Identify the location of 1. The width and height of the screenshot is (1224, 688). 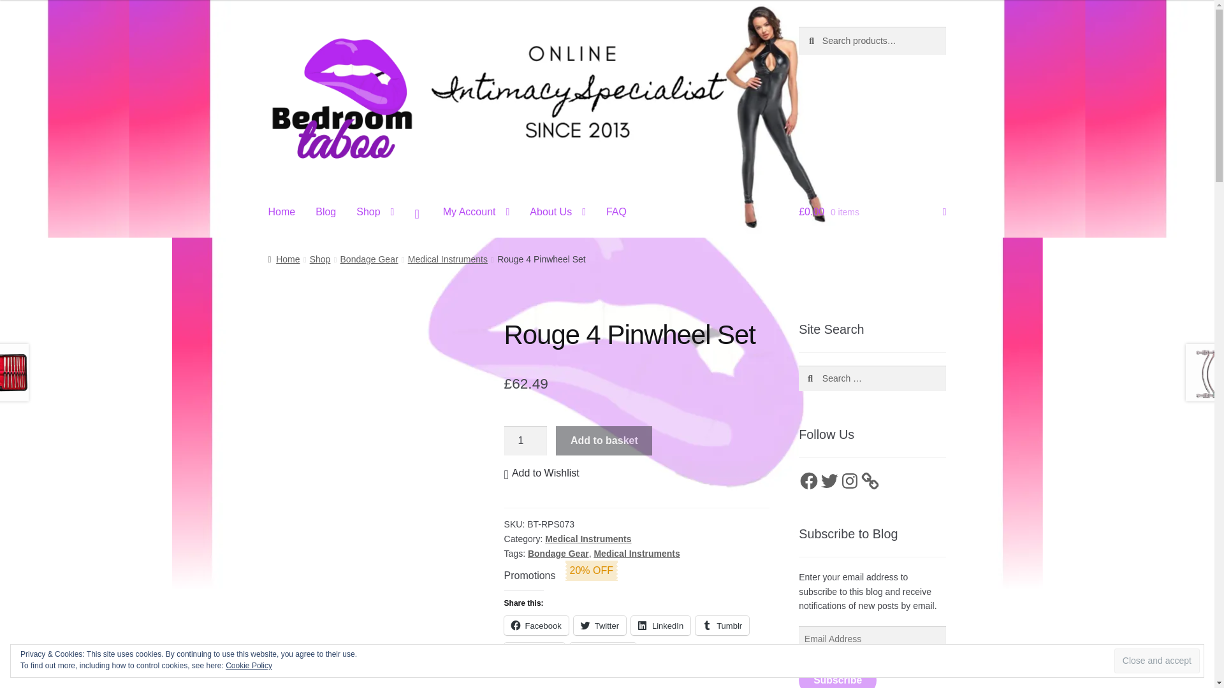
(525, 440).